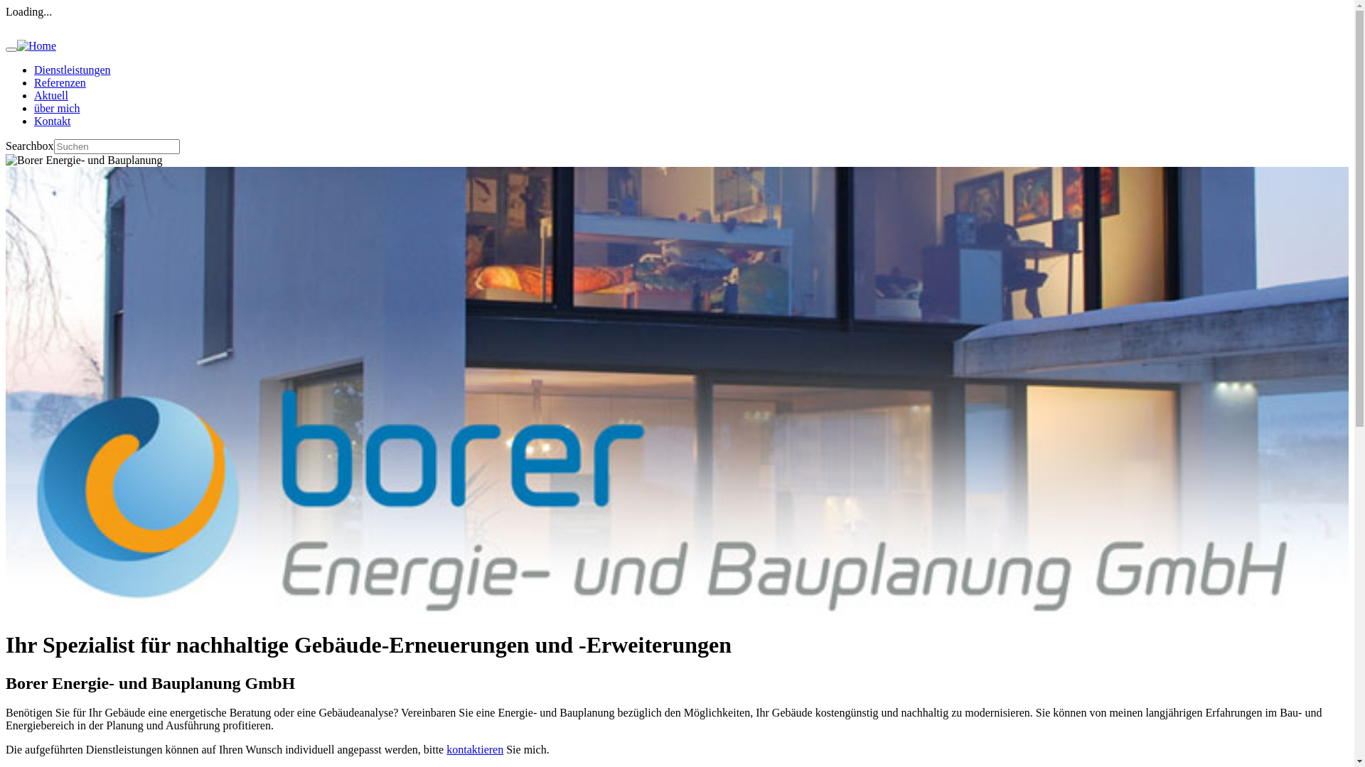 Image resolution: width=1365 pixels, height=767 pixels. Describe the element at coordinates (475, 750) in the screenshot. I see `kontaktieren` at that location.